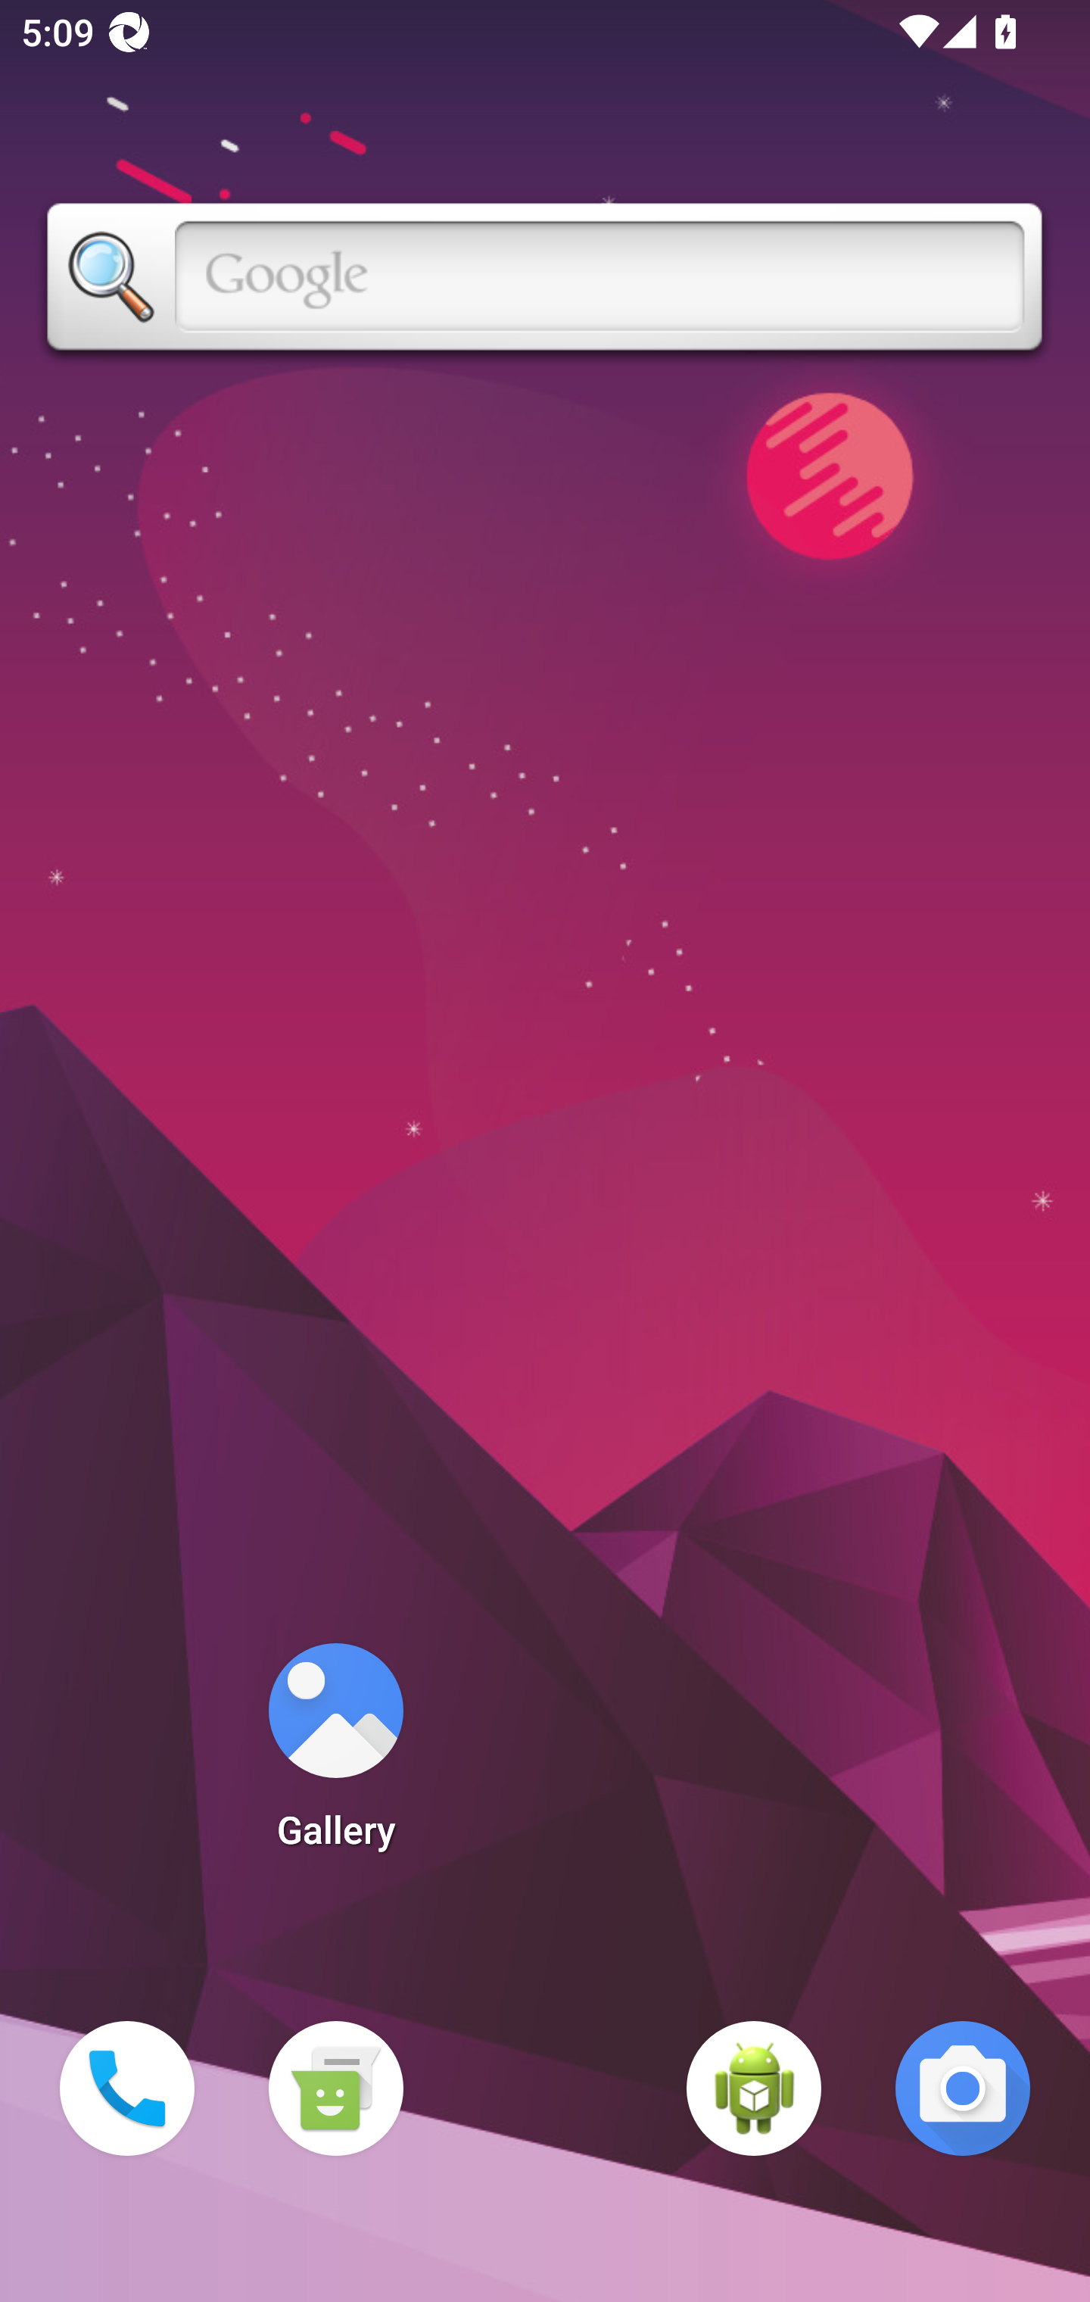  Describe the element at coordinates (963, 2088) in the screenshot. I see `Camera` at that location.